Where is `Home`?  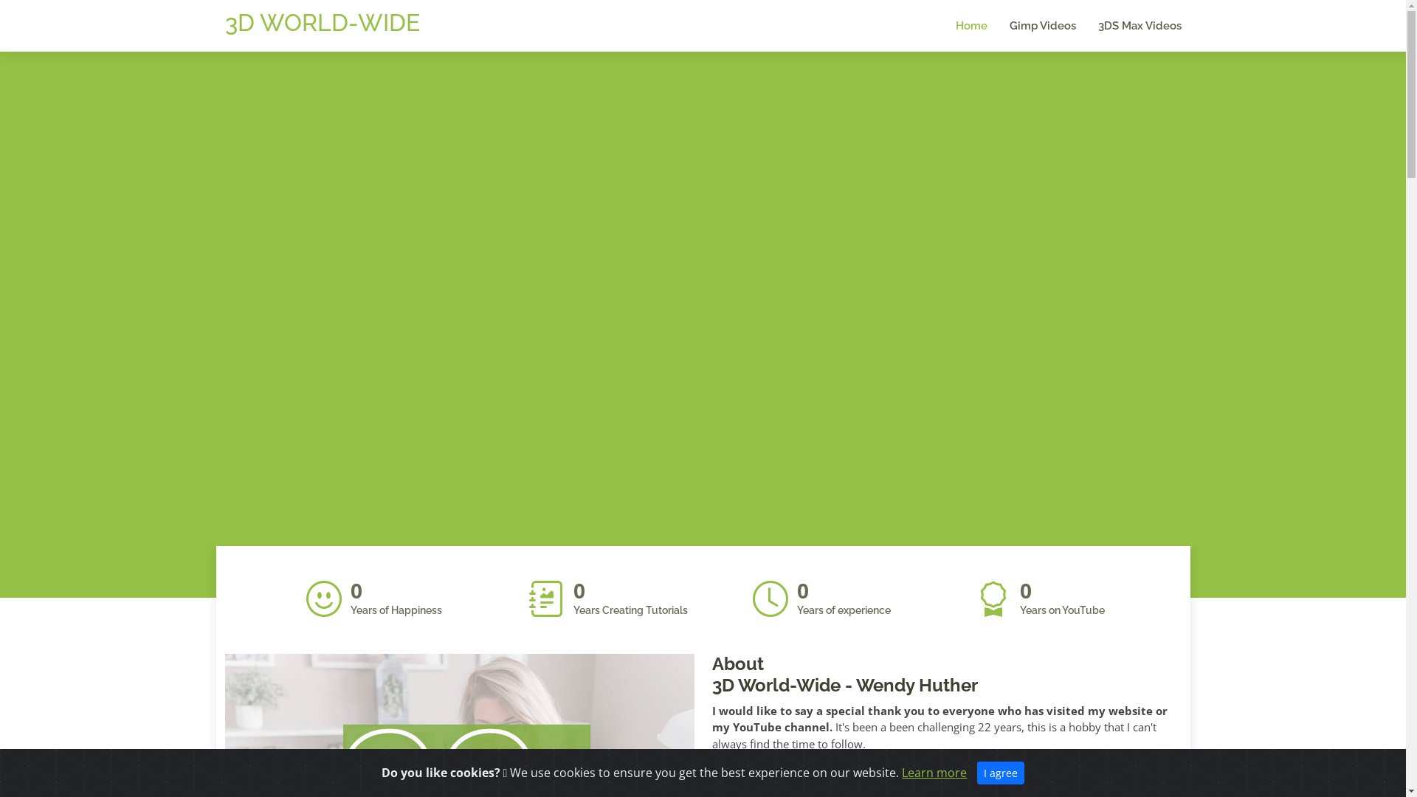 Home is located at coordinates (959, 27).